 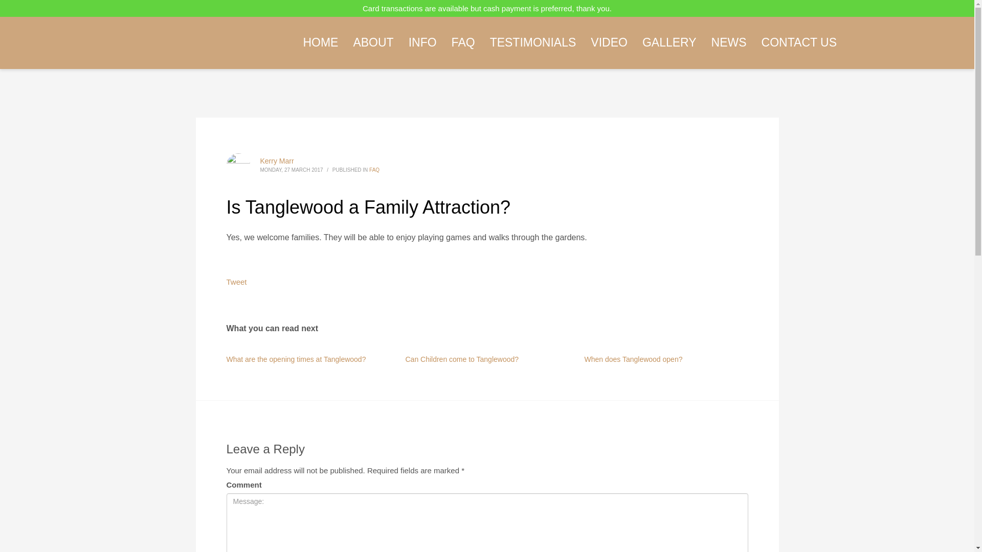 I want to click on Can Children come to Tanglewood?, so click(x=461, y=359).